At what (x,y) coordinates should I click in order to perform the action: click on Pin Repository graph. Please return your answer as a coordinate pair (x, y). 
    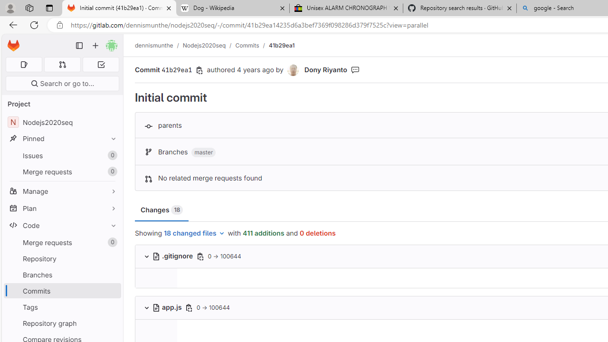
    Looking at the image, I should click on (111, 323).